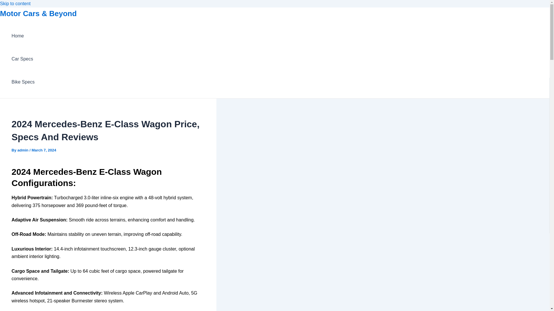 The width and height of the screenshot is (554, 311). What do you see at coordinates (23, 150) in the screenshot?
I see `View all posts by admin` at bounding box center [23, 150].